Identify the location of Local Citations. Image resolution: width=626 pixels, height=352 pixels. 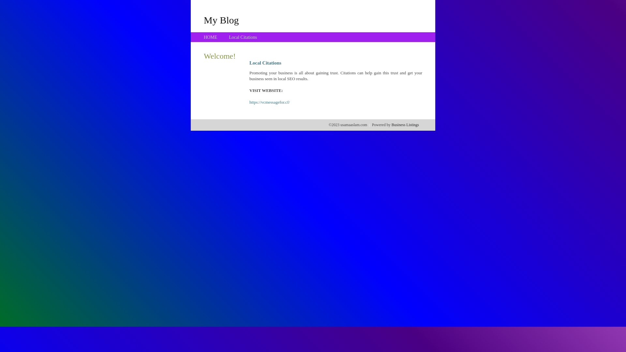
(243, 37).